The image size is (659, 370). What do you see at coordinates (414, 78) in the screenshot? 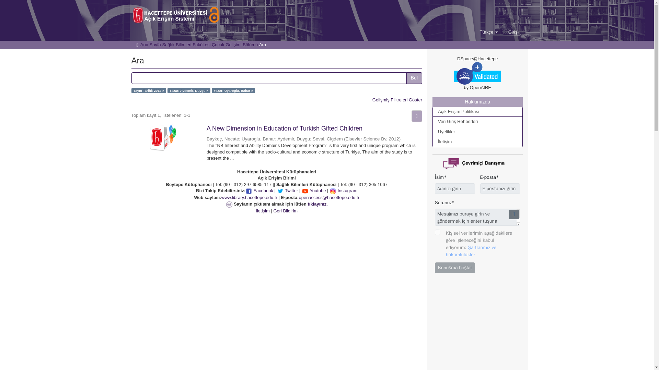
I see `Bul` at bounding box center [414, 78].